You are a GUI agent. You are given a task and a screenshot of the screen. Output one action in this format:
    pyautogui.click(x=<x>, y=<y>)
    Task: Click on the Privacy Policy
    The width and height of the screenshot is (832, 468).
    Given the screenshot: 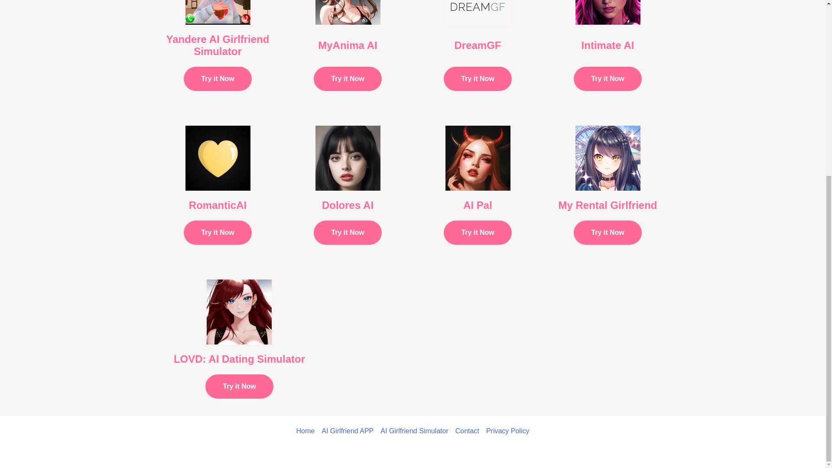 What is the action you would take?
    pyautogui.click(x=506, y=431)
    